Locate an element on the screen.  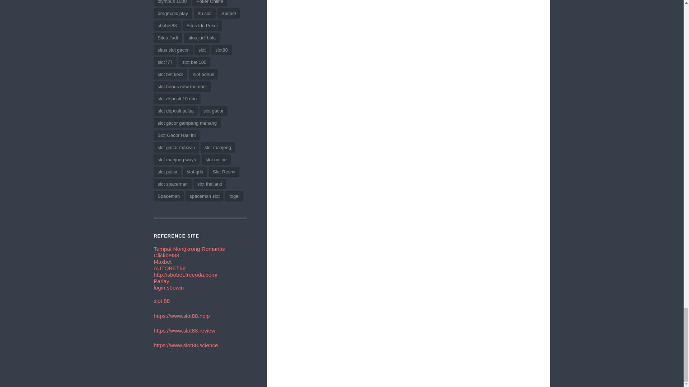
Sbobet is located at coordinates (186, 274).